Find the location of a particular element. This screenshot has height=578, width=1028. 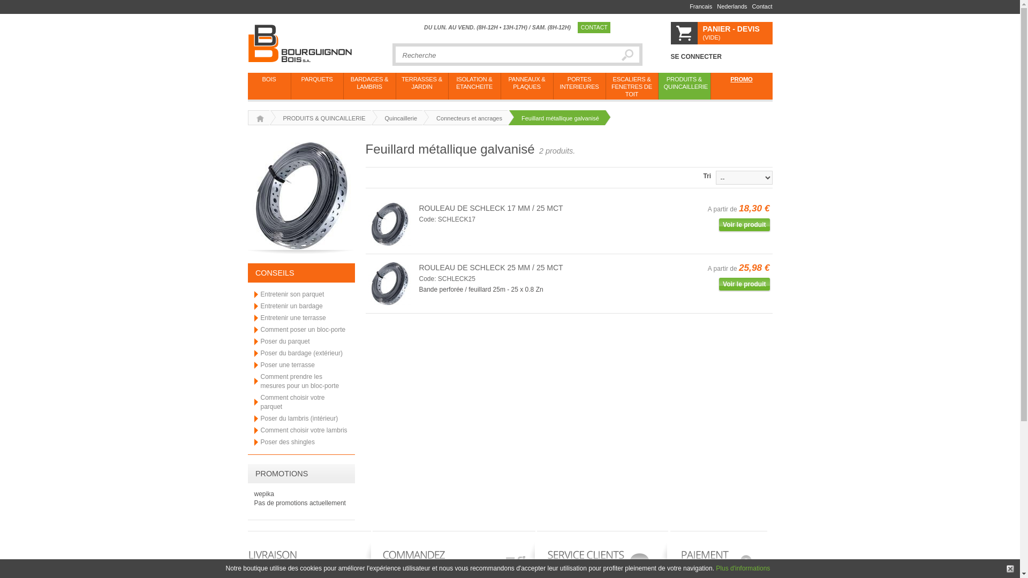

ISOLATION & ETANCHEITE is located at coordinates (474, 86).